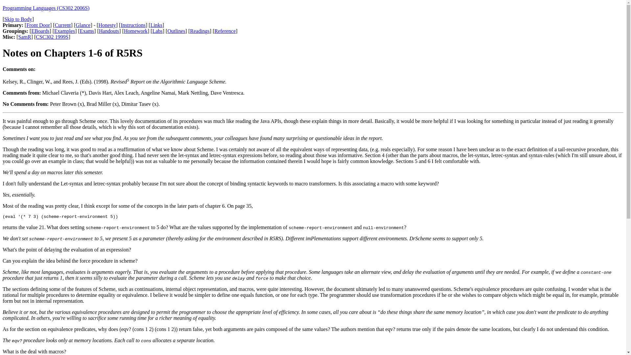 The image size is (631, 355). I want to click on Current, so click(63, 25).